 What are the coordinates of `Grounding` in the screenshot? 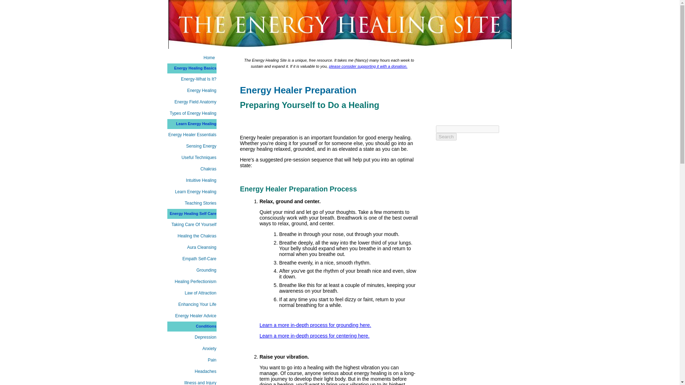 It's located at (192, 270).